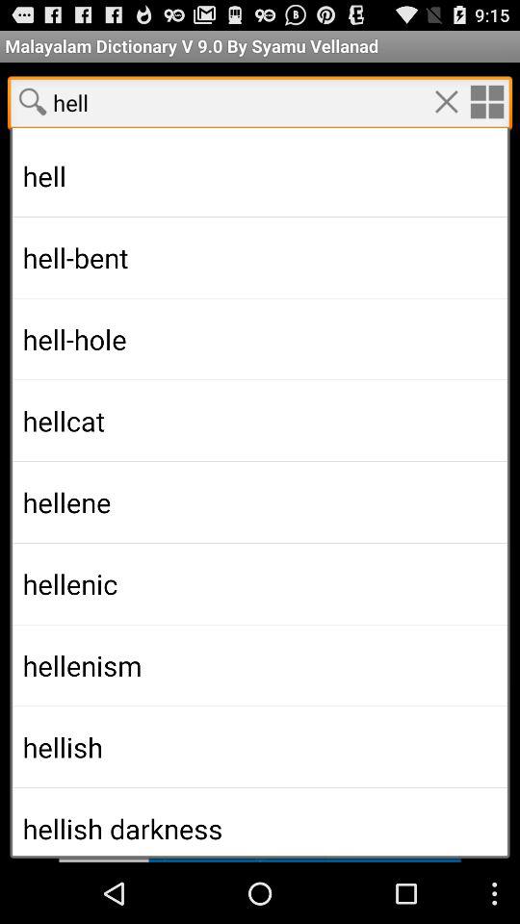  Describe the element at coordinates (446, 101) in the screenshot. I see `cancel` at that location.